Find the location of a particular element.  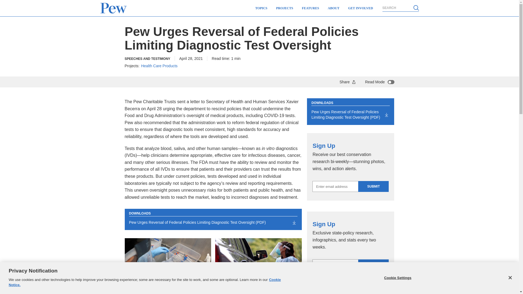

Diagnostic Test is located at coordinates (168, 262).